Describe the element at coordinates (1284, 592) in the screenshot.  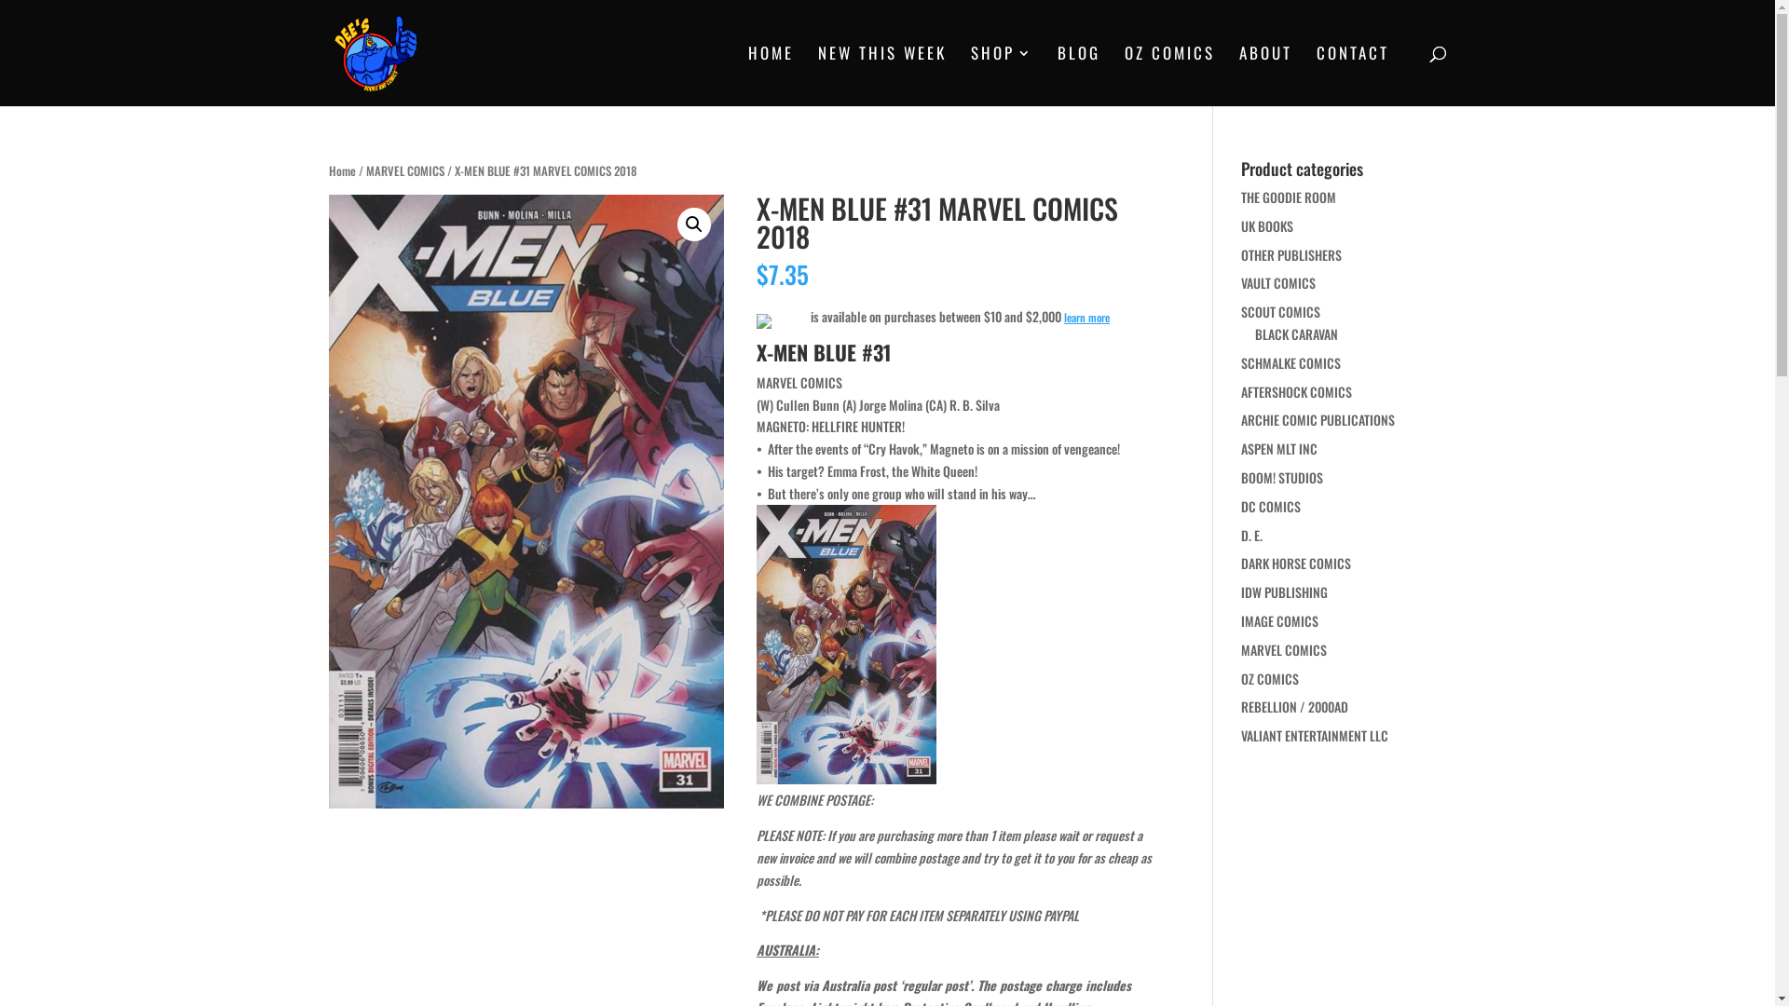
I see `IDW PUBLISHING` at that location.